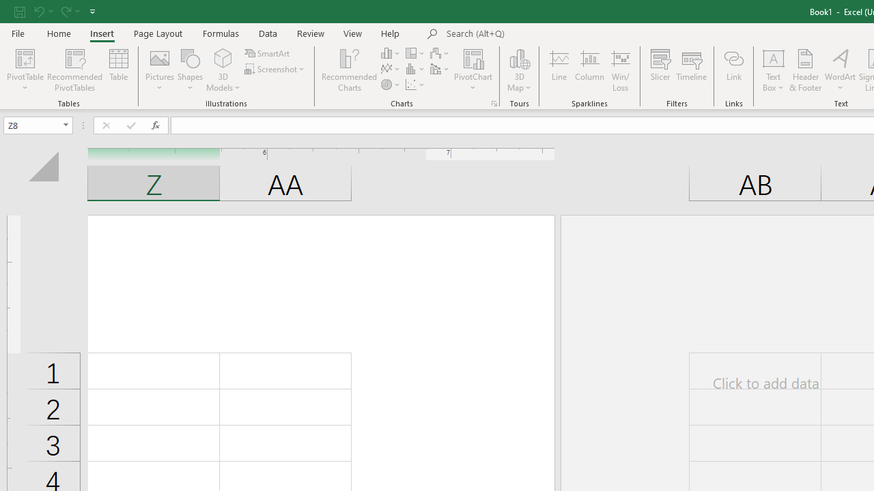 This screenshot has width=874, height=491. I want to click on PivotChart, so click(474, 57).